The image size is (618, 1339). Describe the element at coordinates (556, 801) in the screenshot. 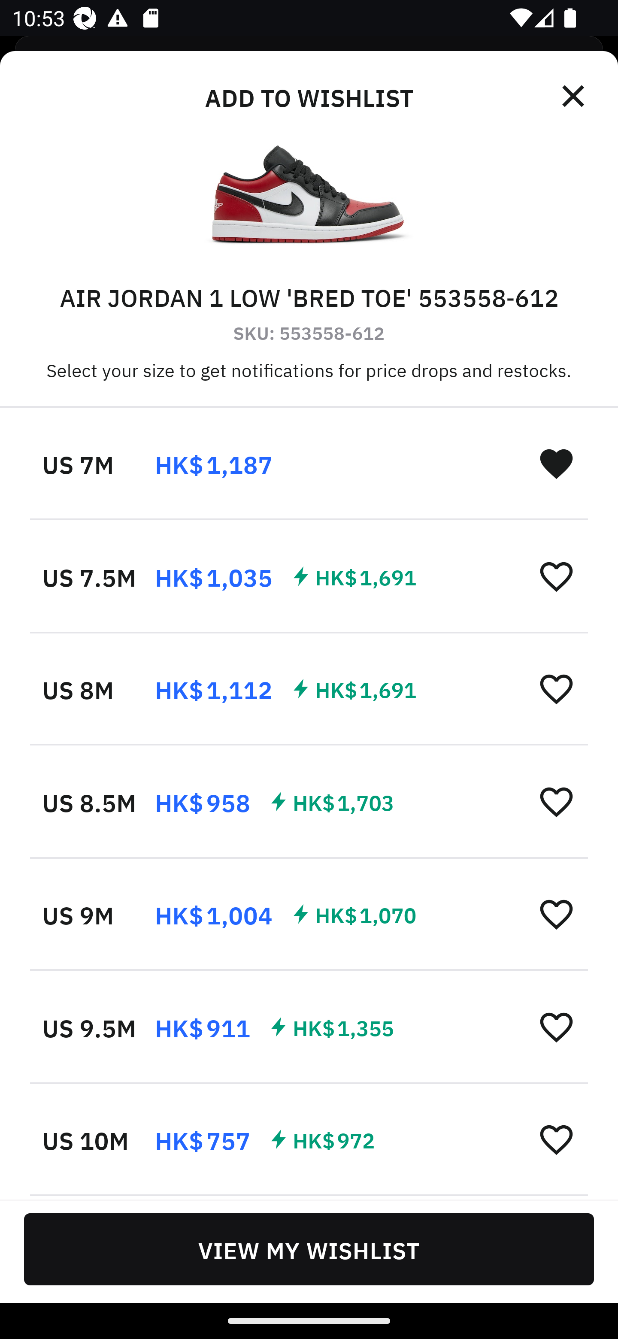

I see `󰋕` at that location.